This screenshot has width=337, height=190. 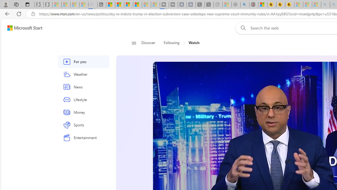 I want to click on Skip to content, so click(x=23, y=28).